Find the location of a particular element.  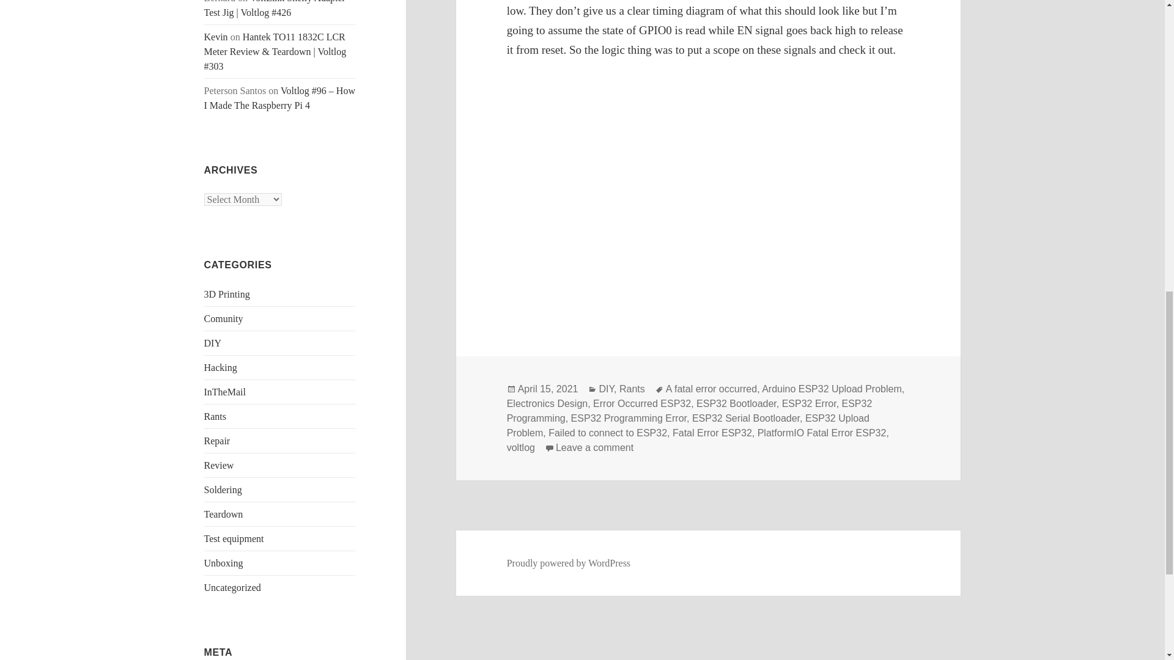

Hacking is located at coordinates (220, 367).